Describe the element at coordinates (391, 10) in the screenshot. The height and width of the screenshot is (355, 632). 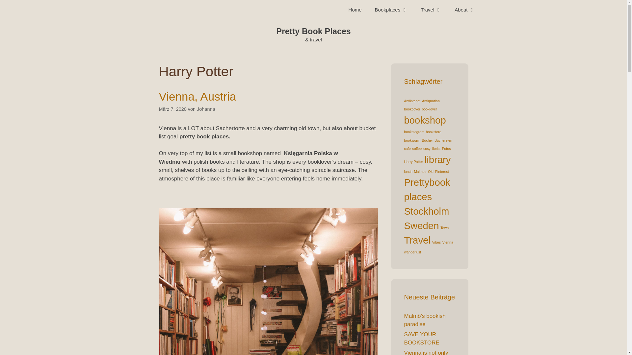
I see `Bookplaces` at that location.